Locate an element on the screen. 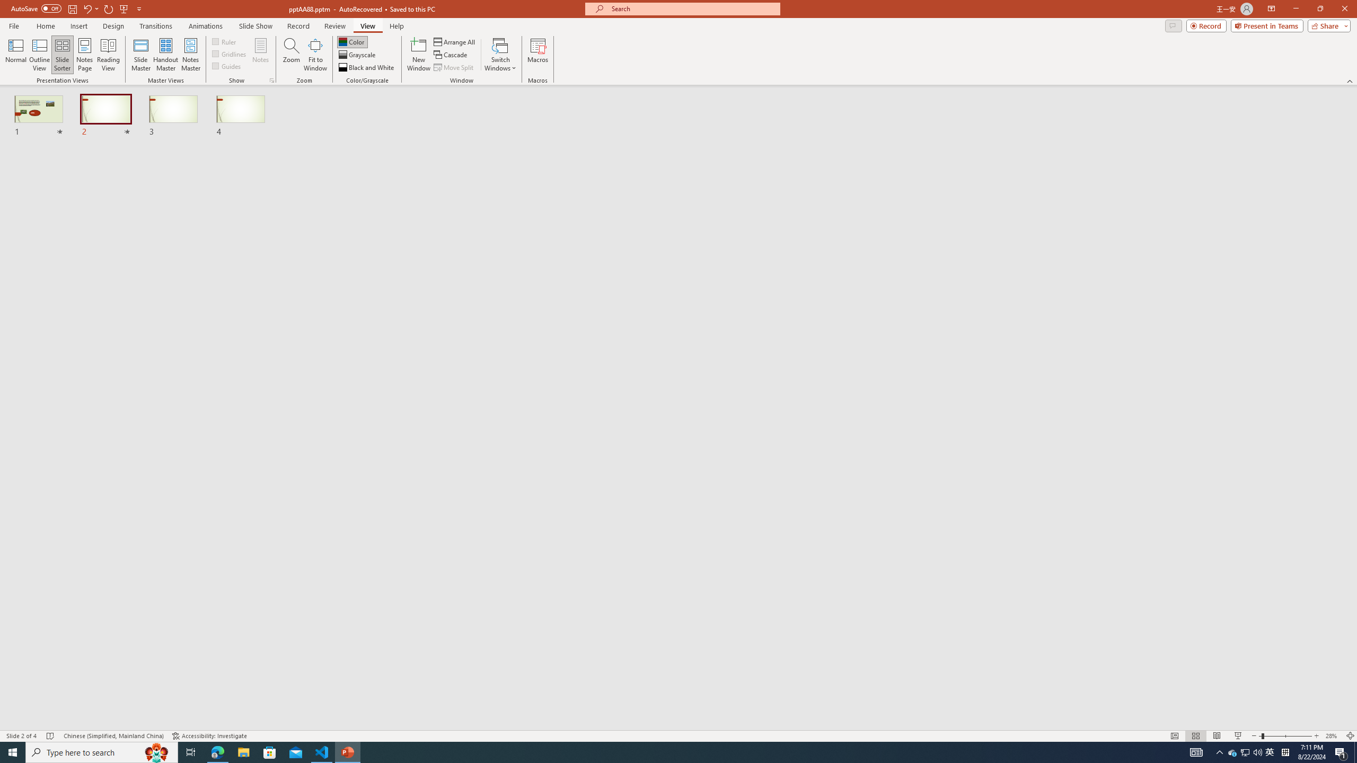 This screenshot has height=763, width=1357. Color is located at coordinates (352, 41).